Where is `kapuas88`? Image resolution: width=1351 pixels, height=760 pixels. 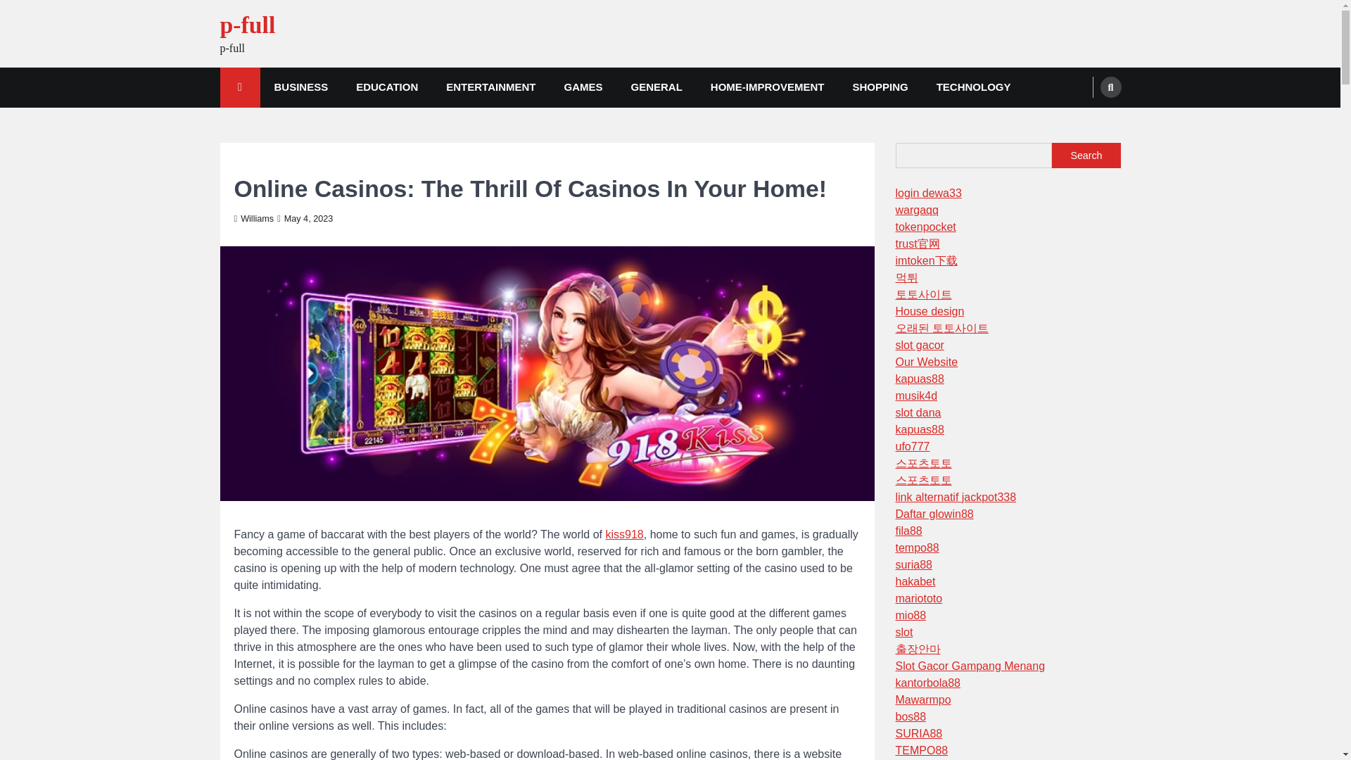
kapuas88 is located at coordinates (919, 379).